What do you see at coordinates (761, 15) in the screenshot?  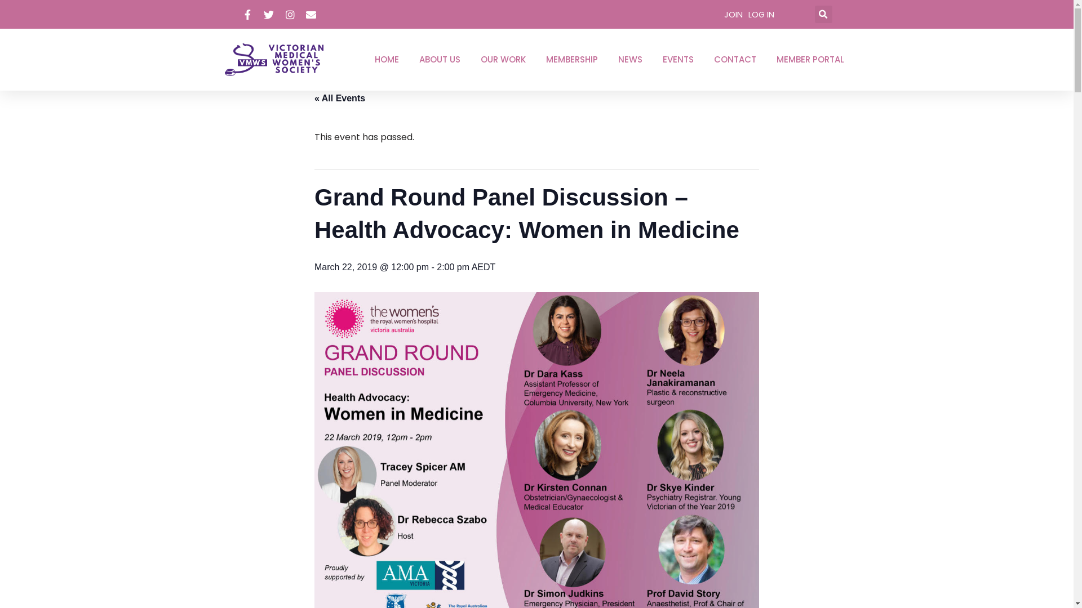 I see `LOG IN` at bounding box center [761, 15].